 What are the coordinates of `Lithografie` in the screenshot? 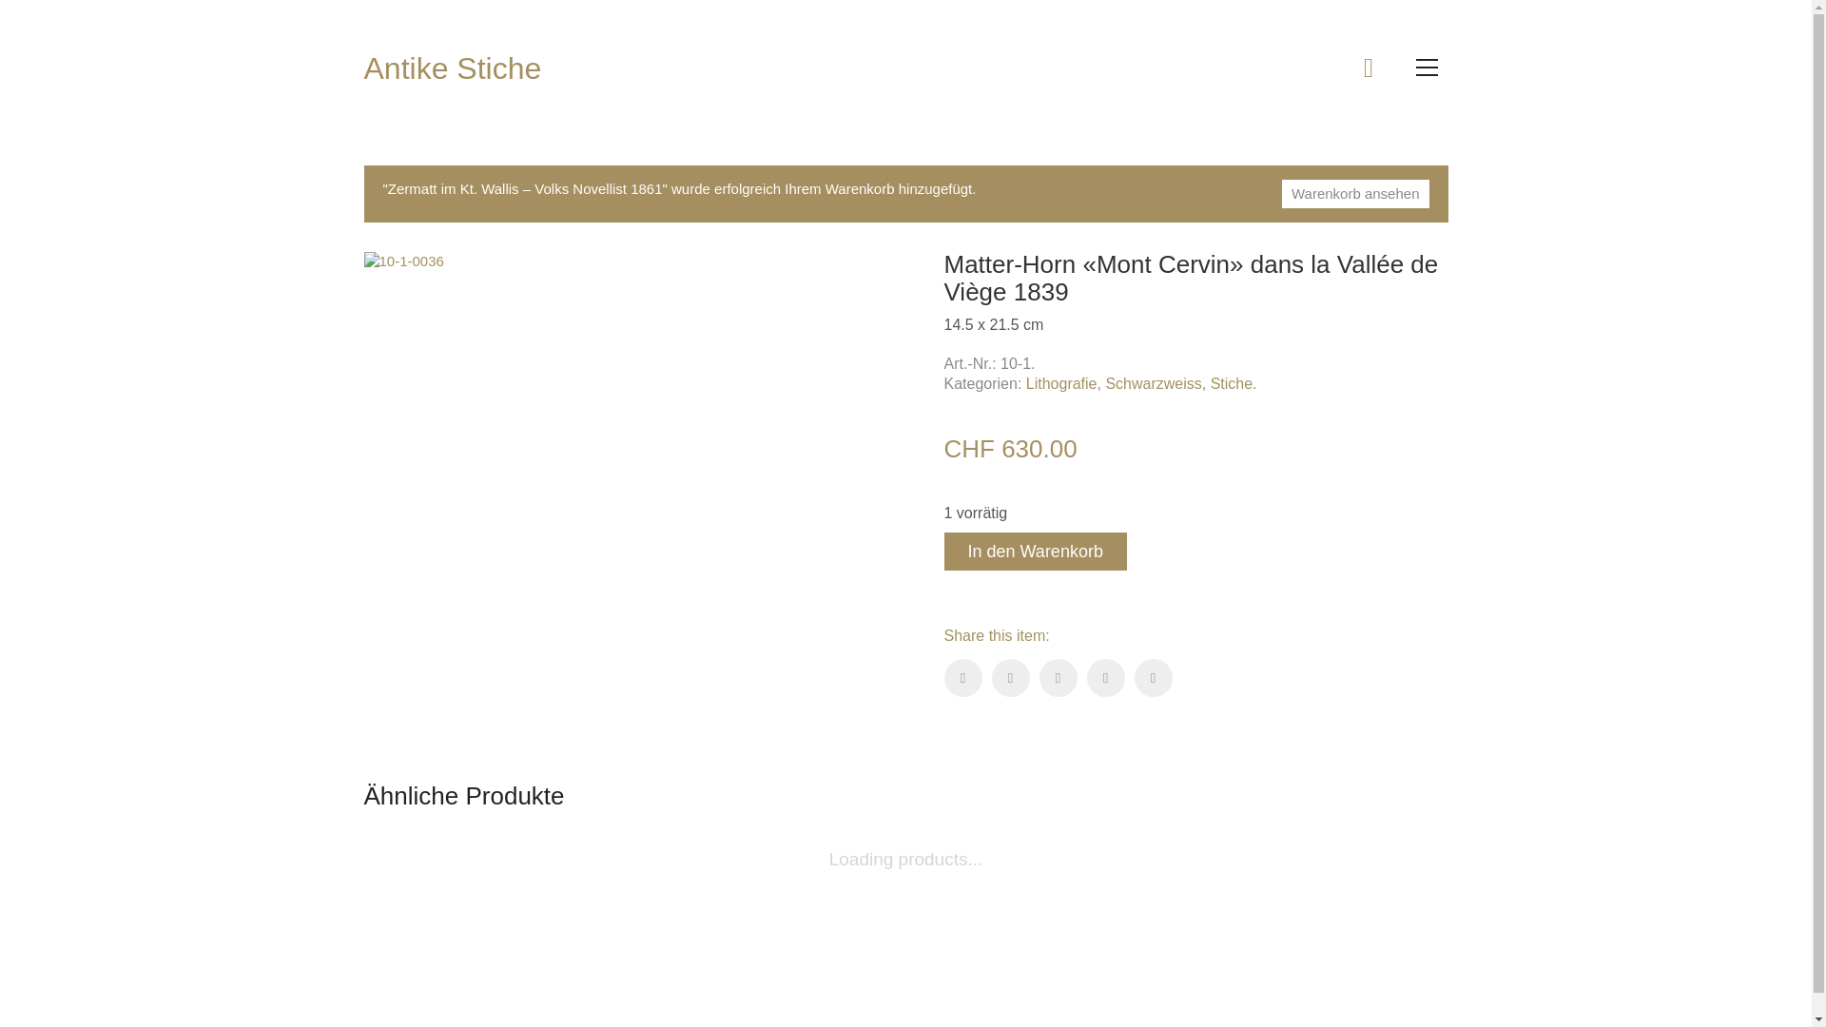 It's located at (1061, 384).